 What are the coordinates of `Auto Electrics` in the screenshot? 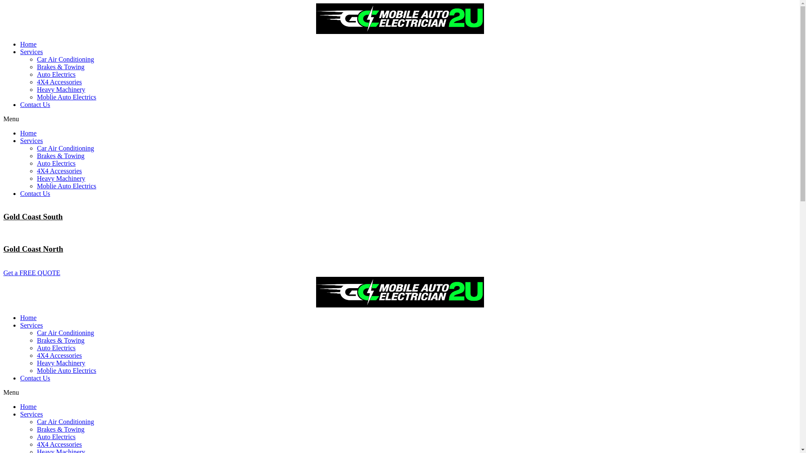 It's located at (56, 437).